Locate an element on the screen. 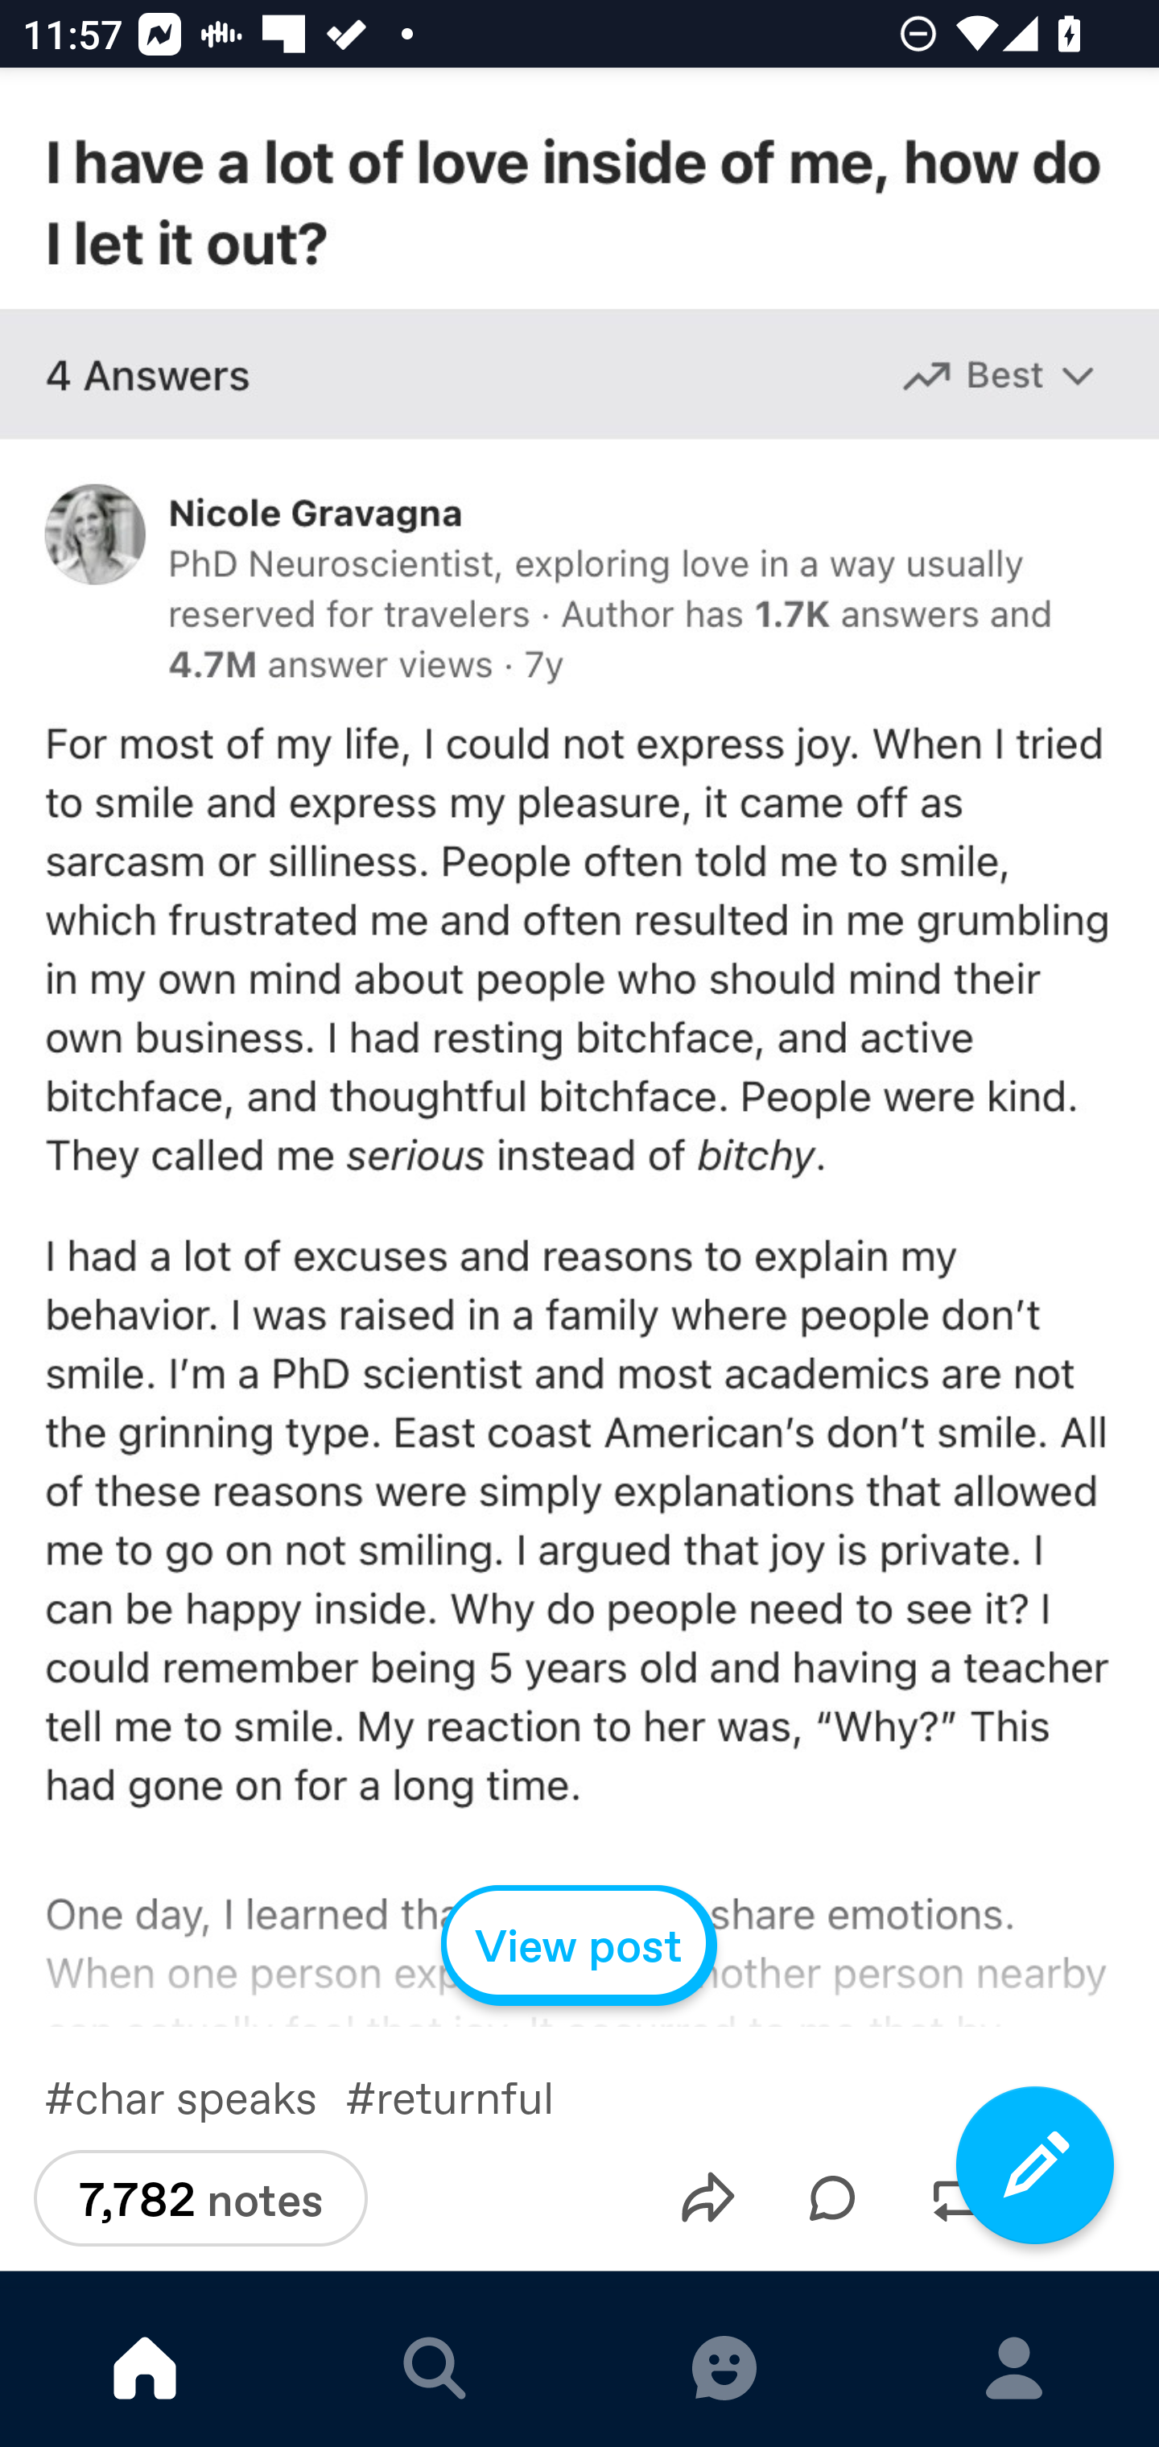  #char speaks is located at coordinates (195, 2095).